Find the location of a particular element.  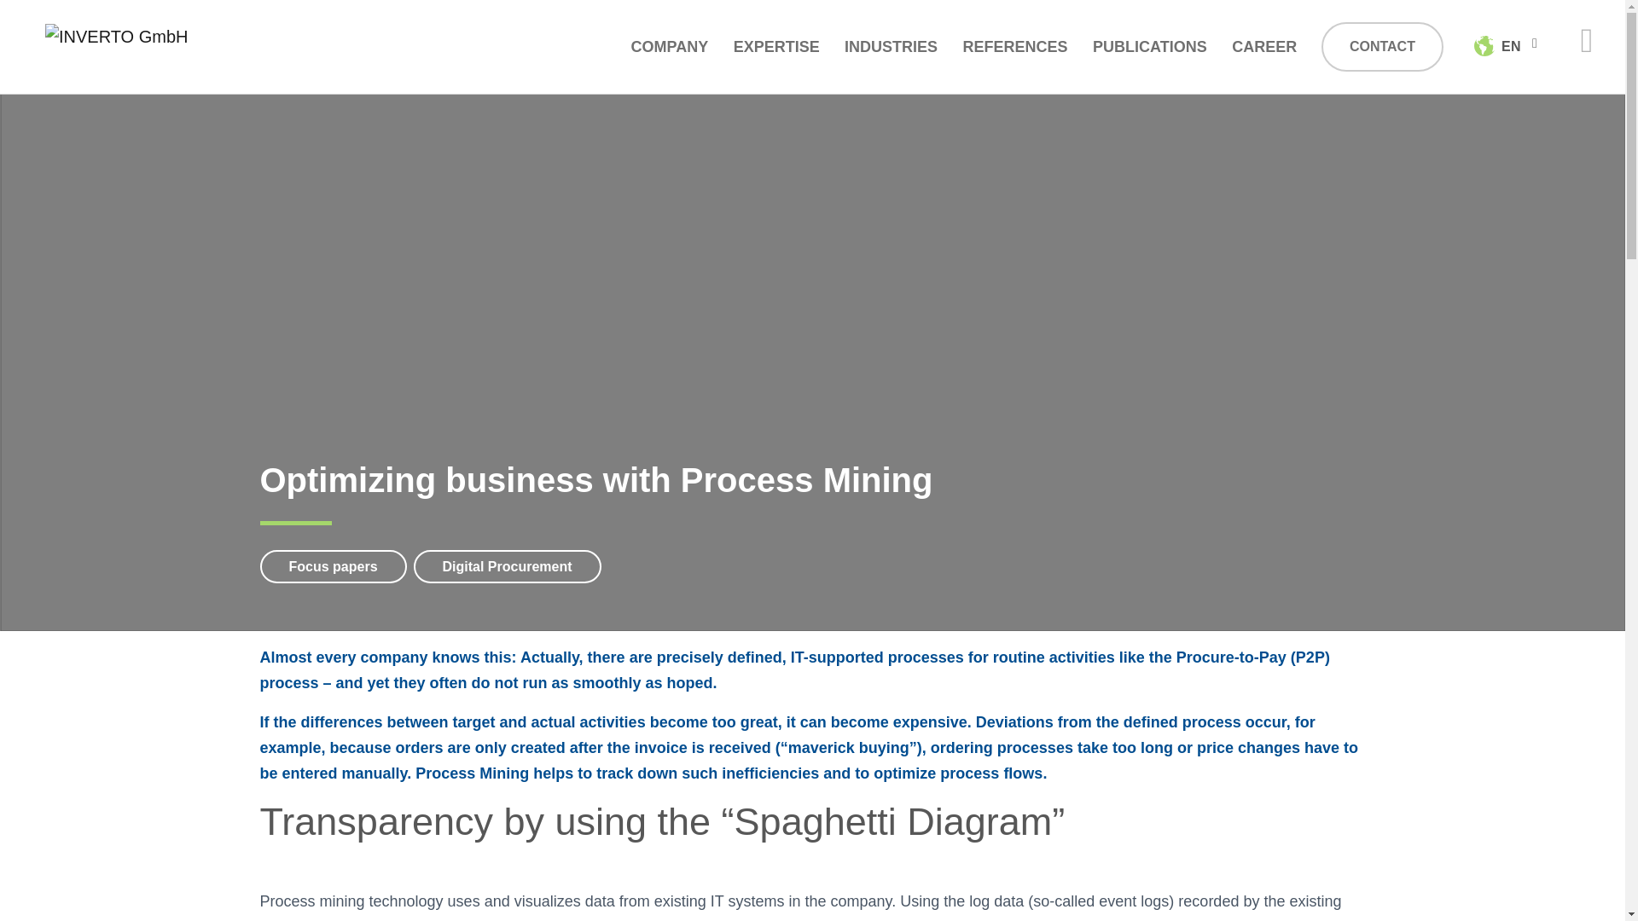

EXPERTISE is located at coordinates (776, 46).